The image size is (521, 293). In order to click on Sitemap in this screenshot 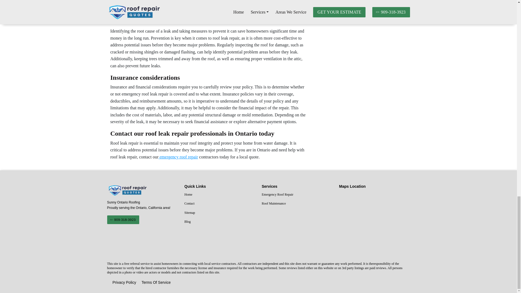, I will do `click(220, 213)`.